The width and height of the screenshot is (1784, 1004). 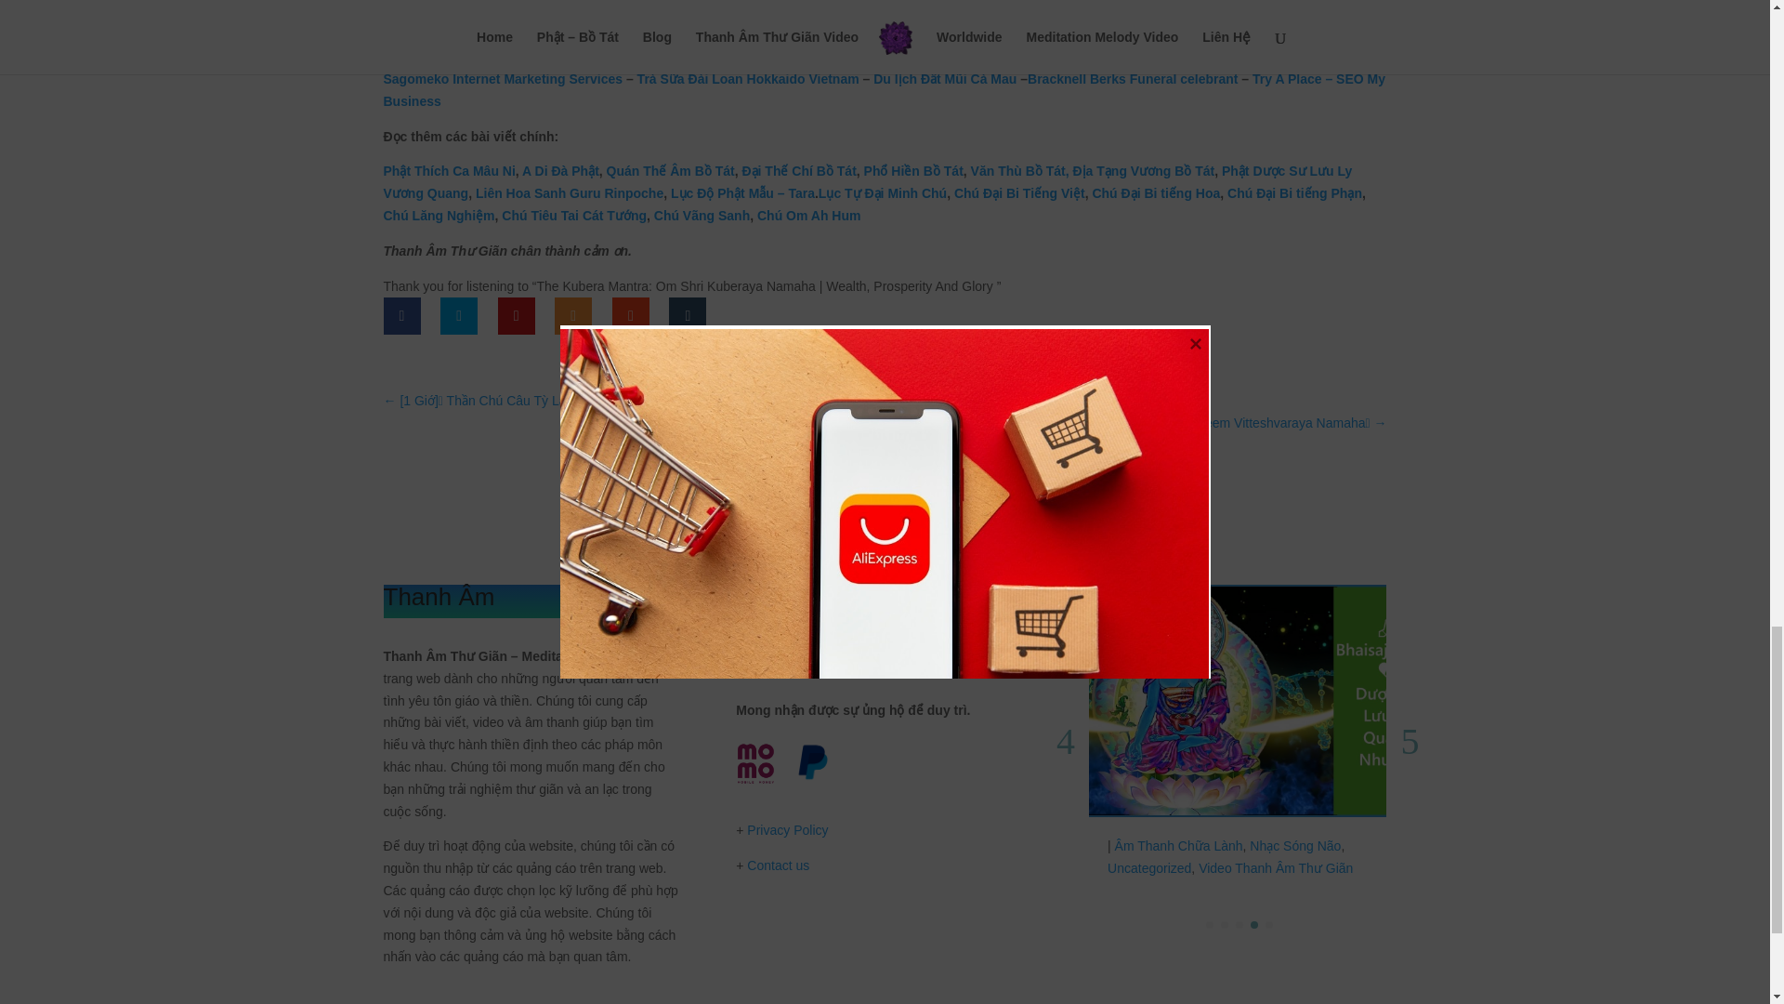 I want to click on Follow on Youtube, so click(x=899, y=649).